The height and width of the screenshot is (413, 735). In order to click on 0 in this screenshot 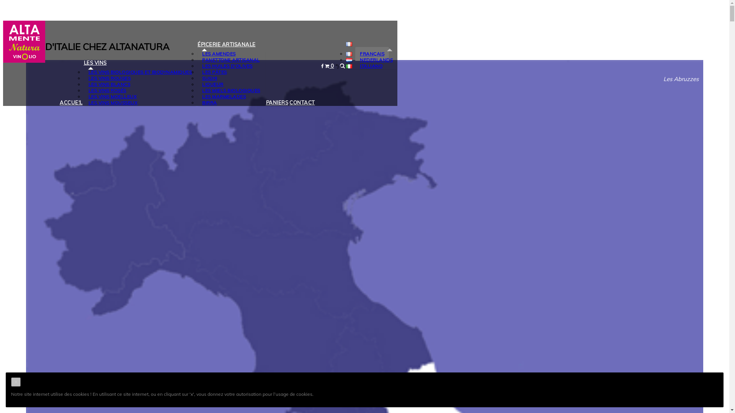, I will do `click(330, 66)`.